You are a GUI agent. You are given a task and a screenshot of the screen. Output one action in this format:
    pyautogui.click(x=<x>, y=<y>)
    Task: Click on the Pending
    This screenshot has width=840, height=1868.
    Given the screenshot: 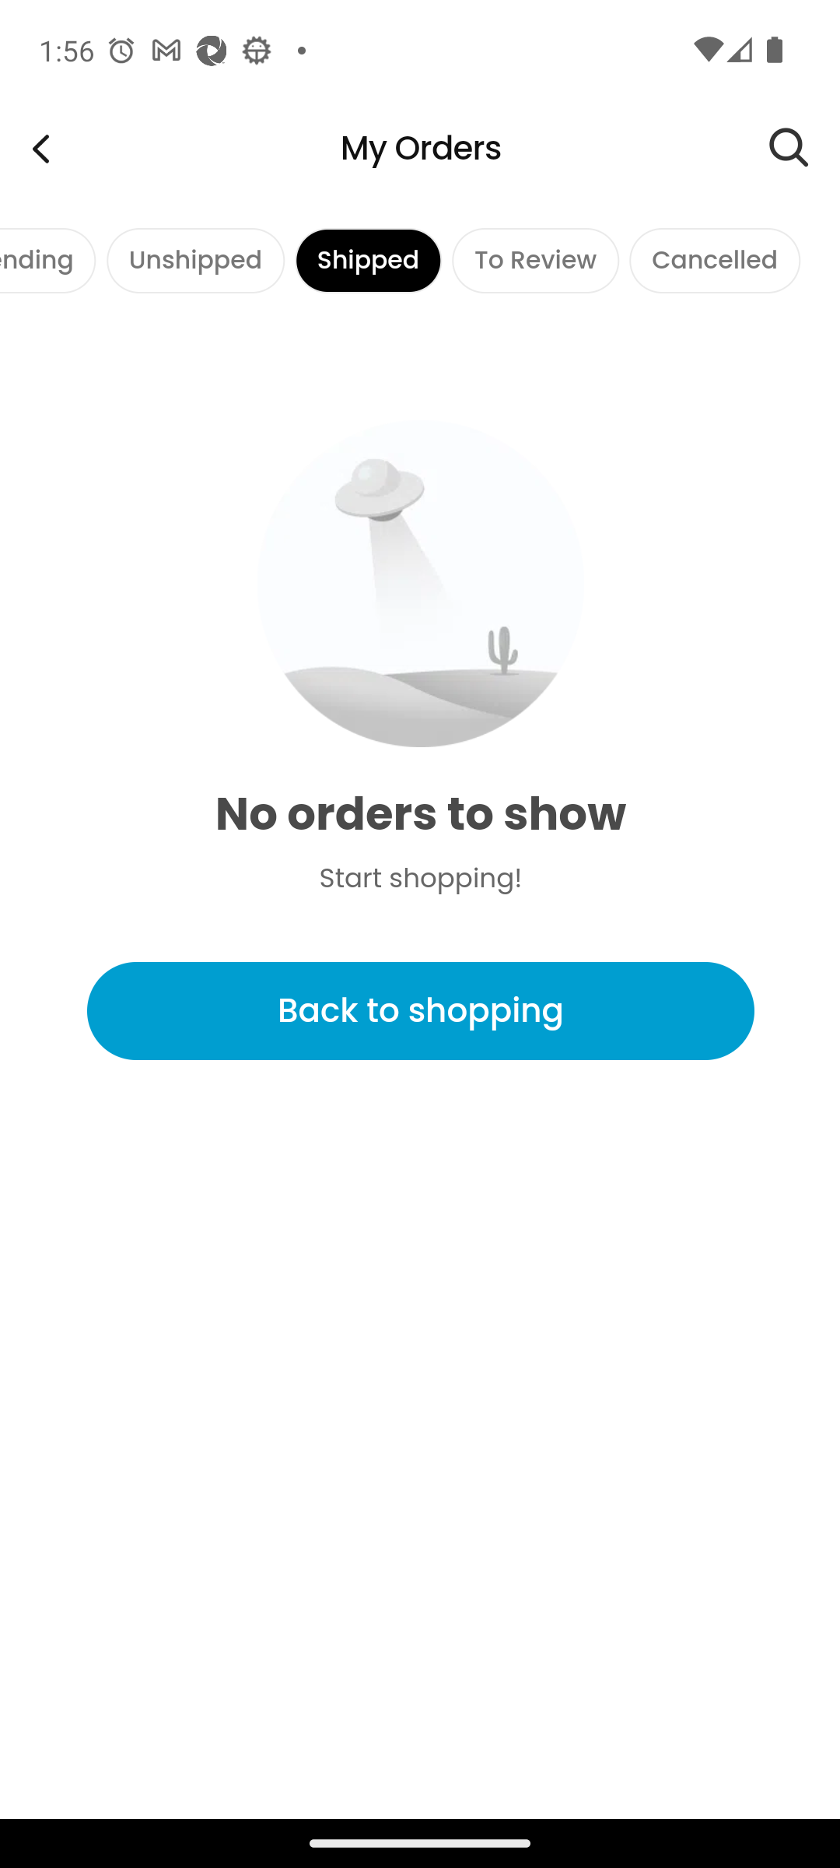 What is the action you would take?
    pyautogui.click(x=49, y=260)
    